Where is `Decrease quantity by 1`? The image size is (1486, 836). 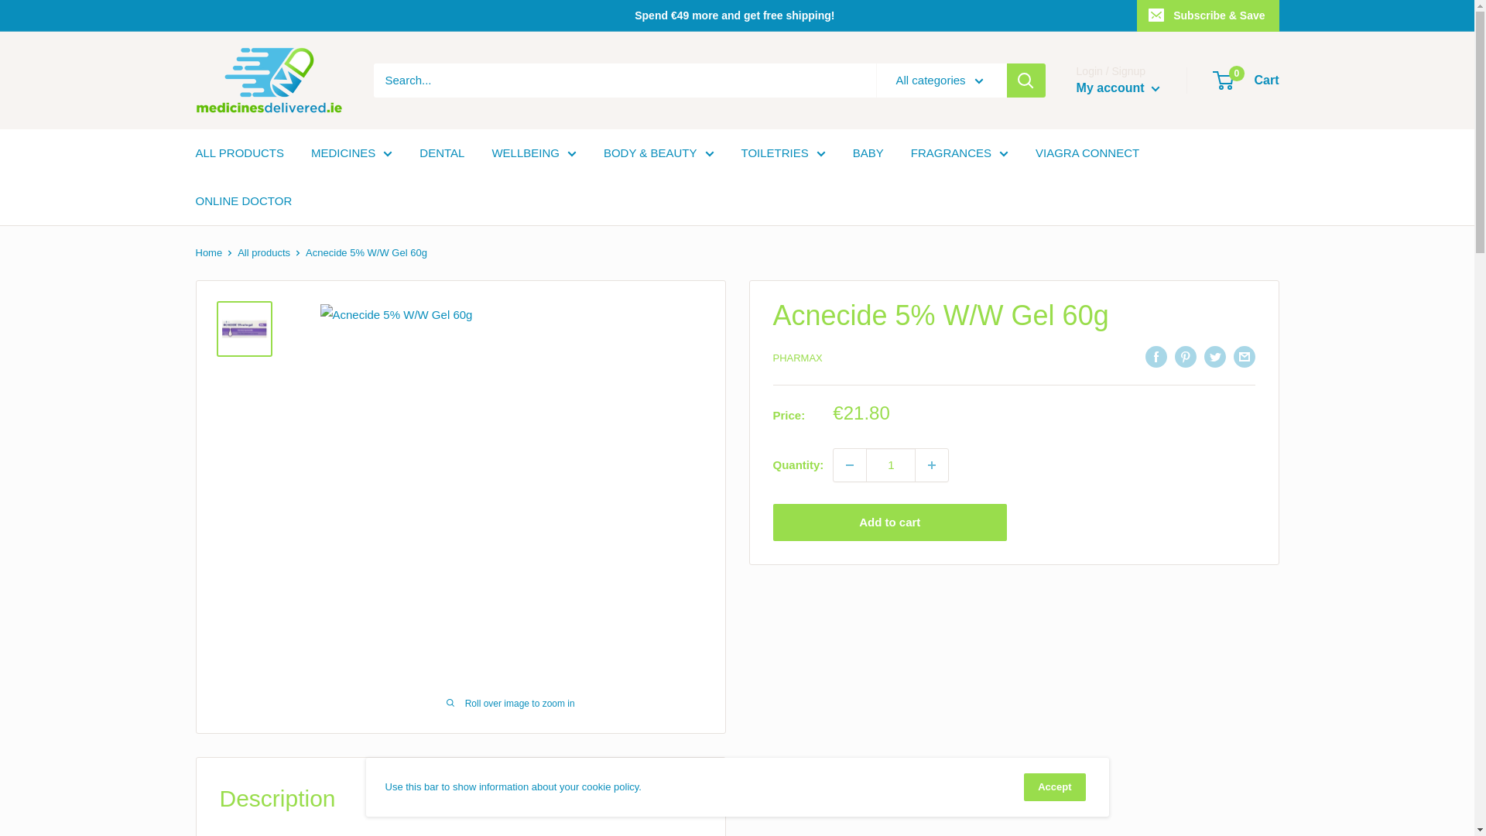
Decrease quantity by 1 is located at coordinates (850, 464).